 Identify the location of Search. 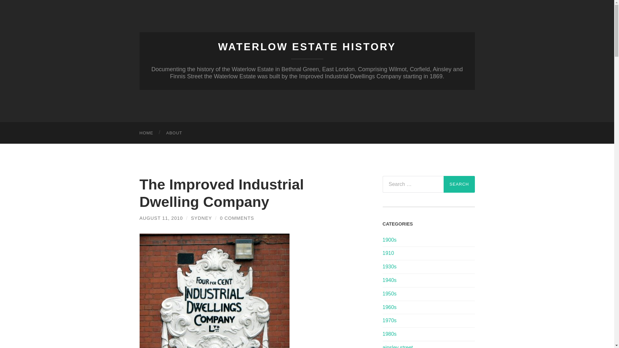
(459, 184).